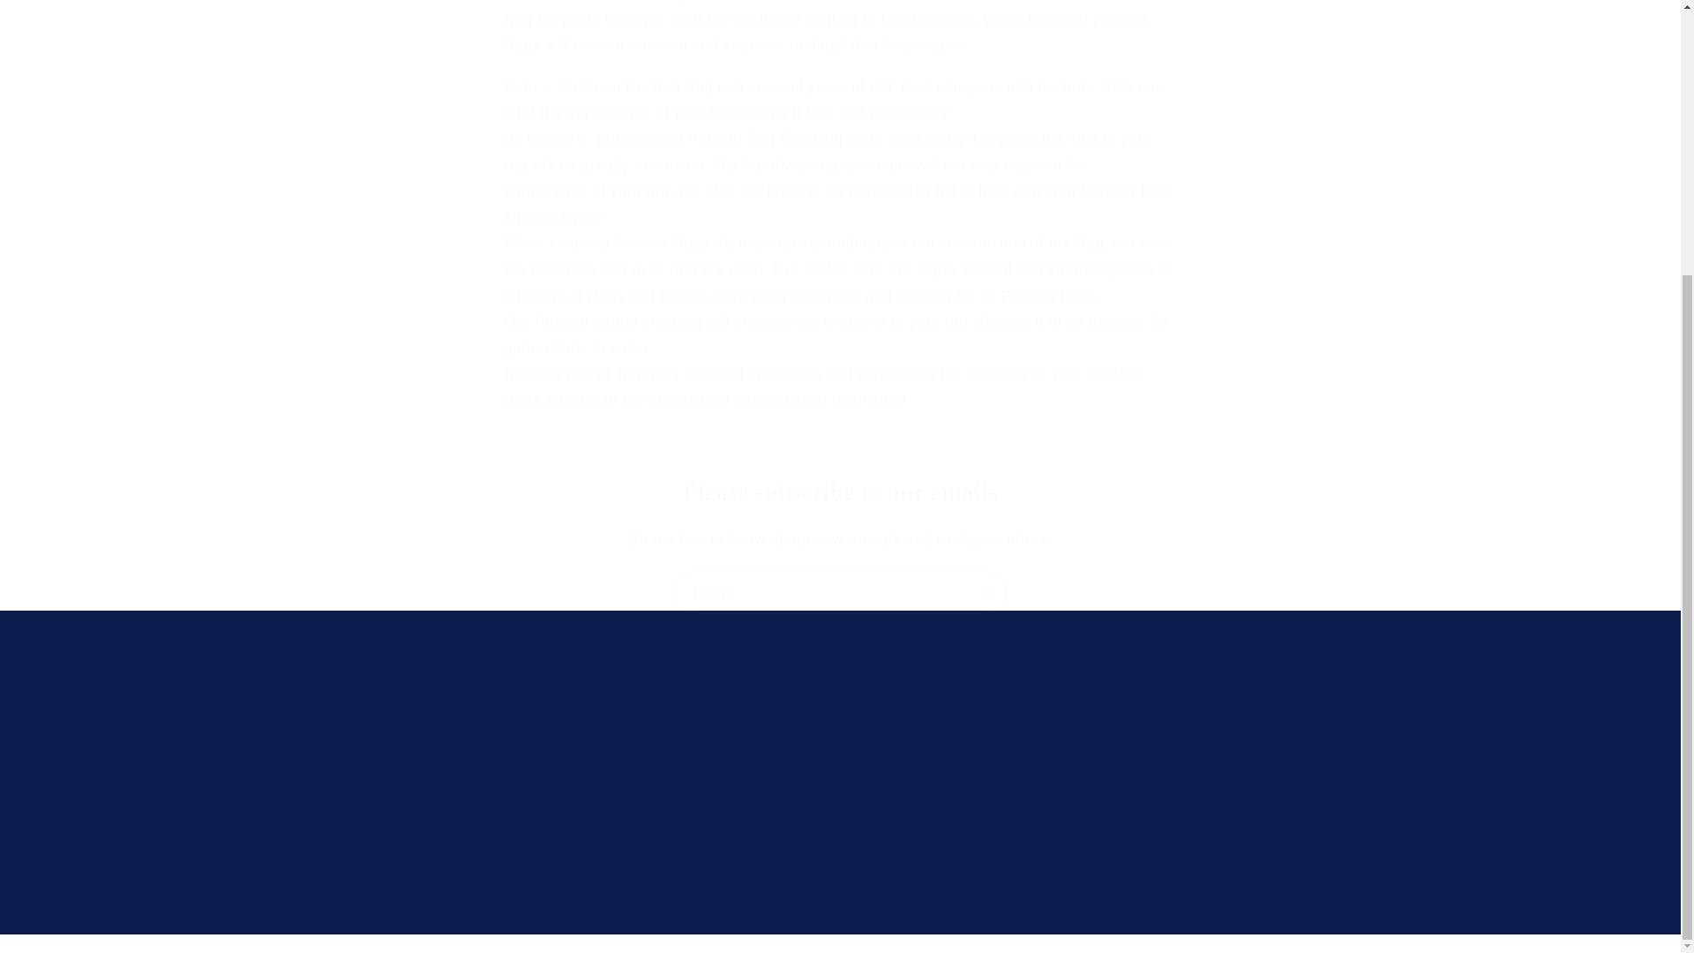  Describe the element at coordinates (373, 815) in the screenshot. I see `Rug Cleaning` at that location.